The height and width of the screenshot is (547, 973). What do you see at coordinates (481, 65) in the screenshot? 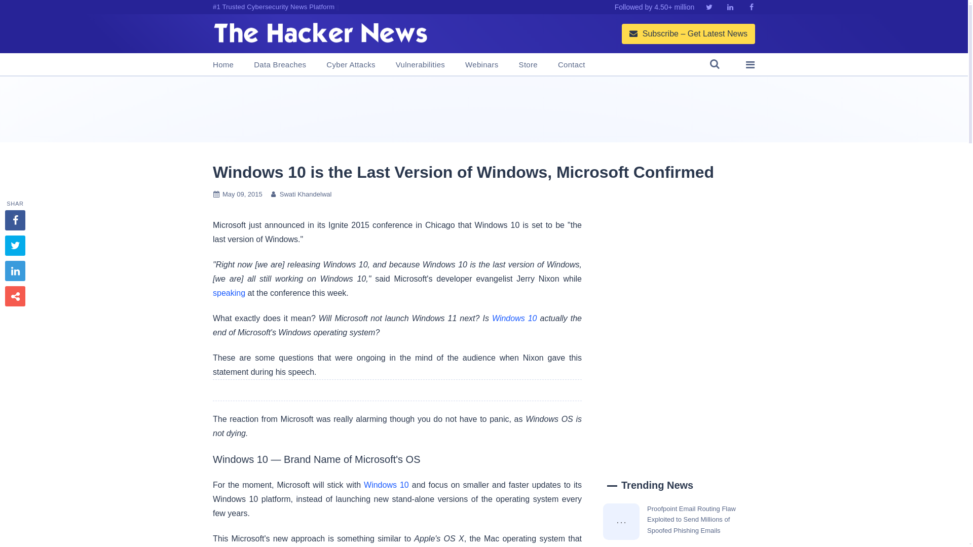
I see `Webinars` at bounding box center [481, 65].